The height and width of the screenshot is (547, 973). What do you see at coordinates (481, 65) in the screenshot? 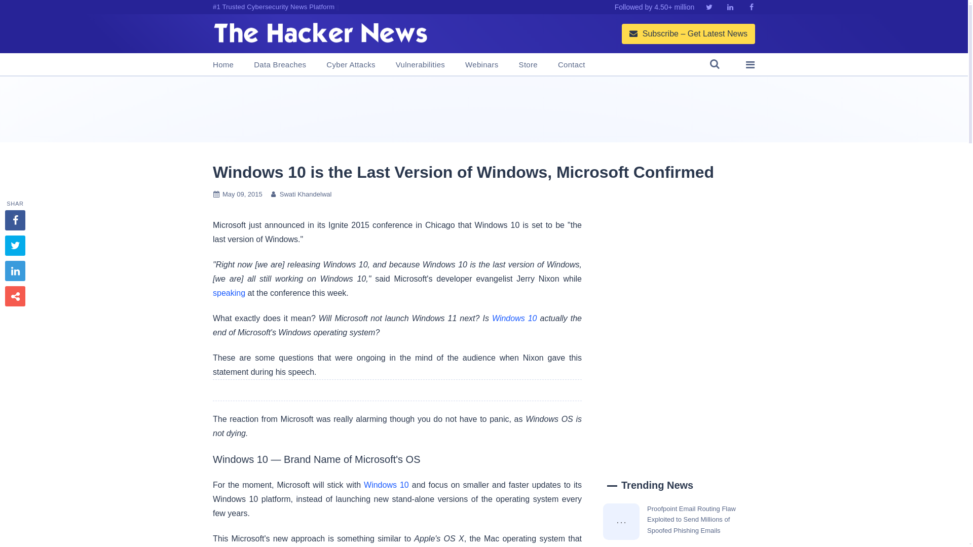
I see `Webinars` at bounding box center [481, 65].